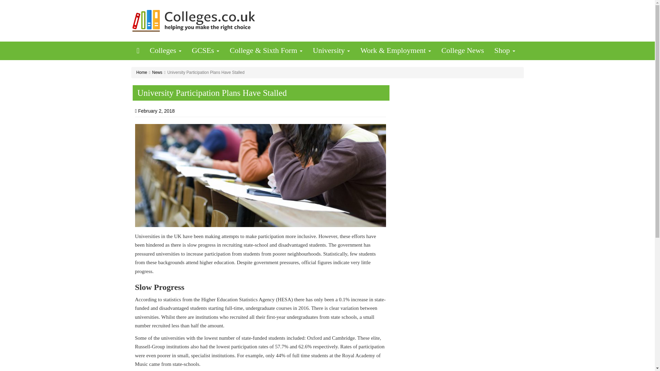 This screenshot has width=660, height=371. What do you see at coordinates (142, 72) in the screenshot?
I see `Home` at bounding box center [142, 72].